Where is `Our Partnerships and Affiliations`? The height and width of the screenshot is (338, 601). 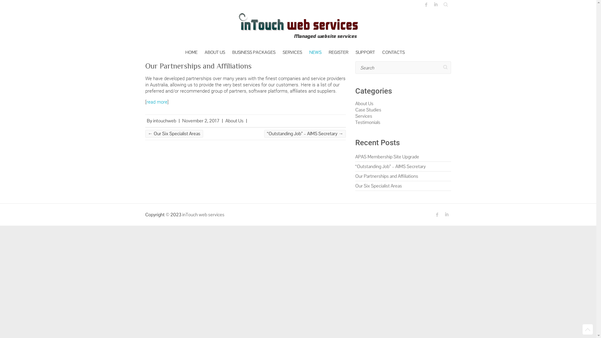 Our Partnerships and Affiliations is located at coordinates (198, 66).